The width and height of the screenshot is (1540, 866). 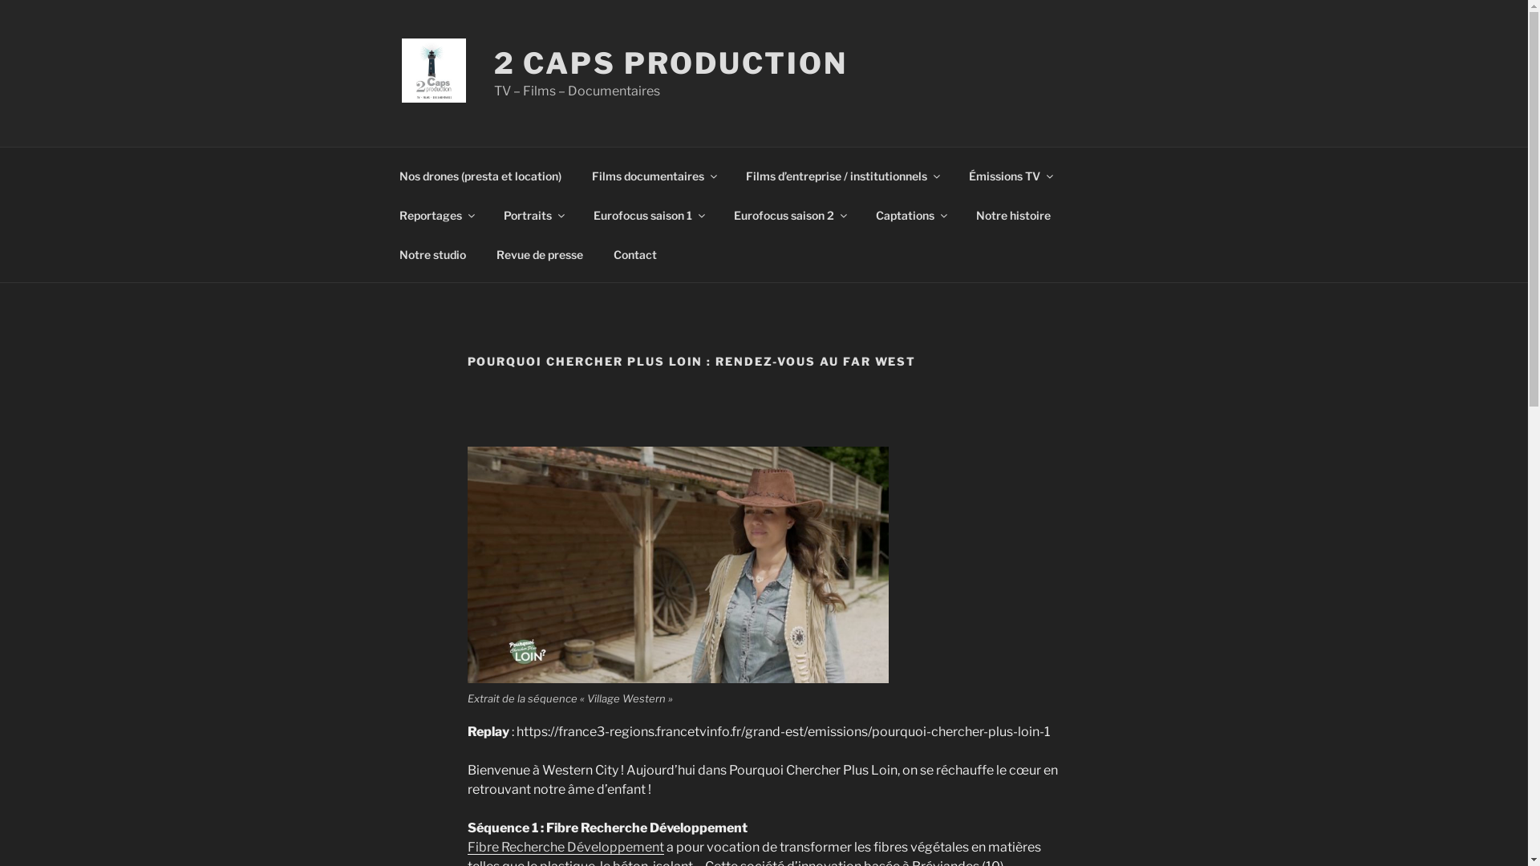 What do you see at coordinates (436, 215) in the screenshot?
I see `Reportages` at bounding box center [436, 215].